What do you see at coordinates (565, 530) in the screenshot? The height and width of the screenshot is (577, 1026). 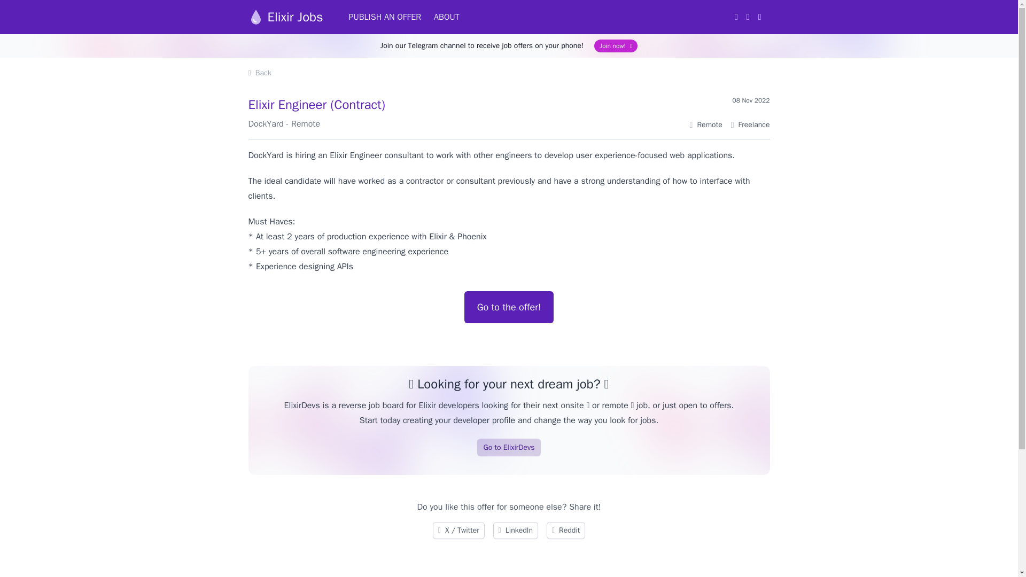 I see `Reddit` at bounding box center [565, 530].